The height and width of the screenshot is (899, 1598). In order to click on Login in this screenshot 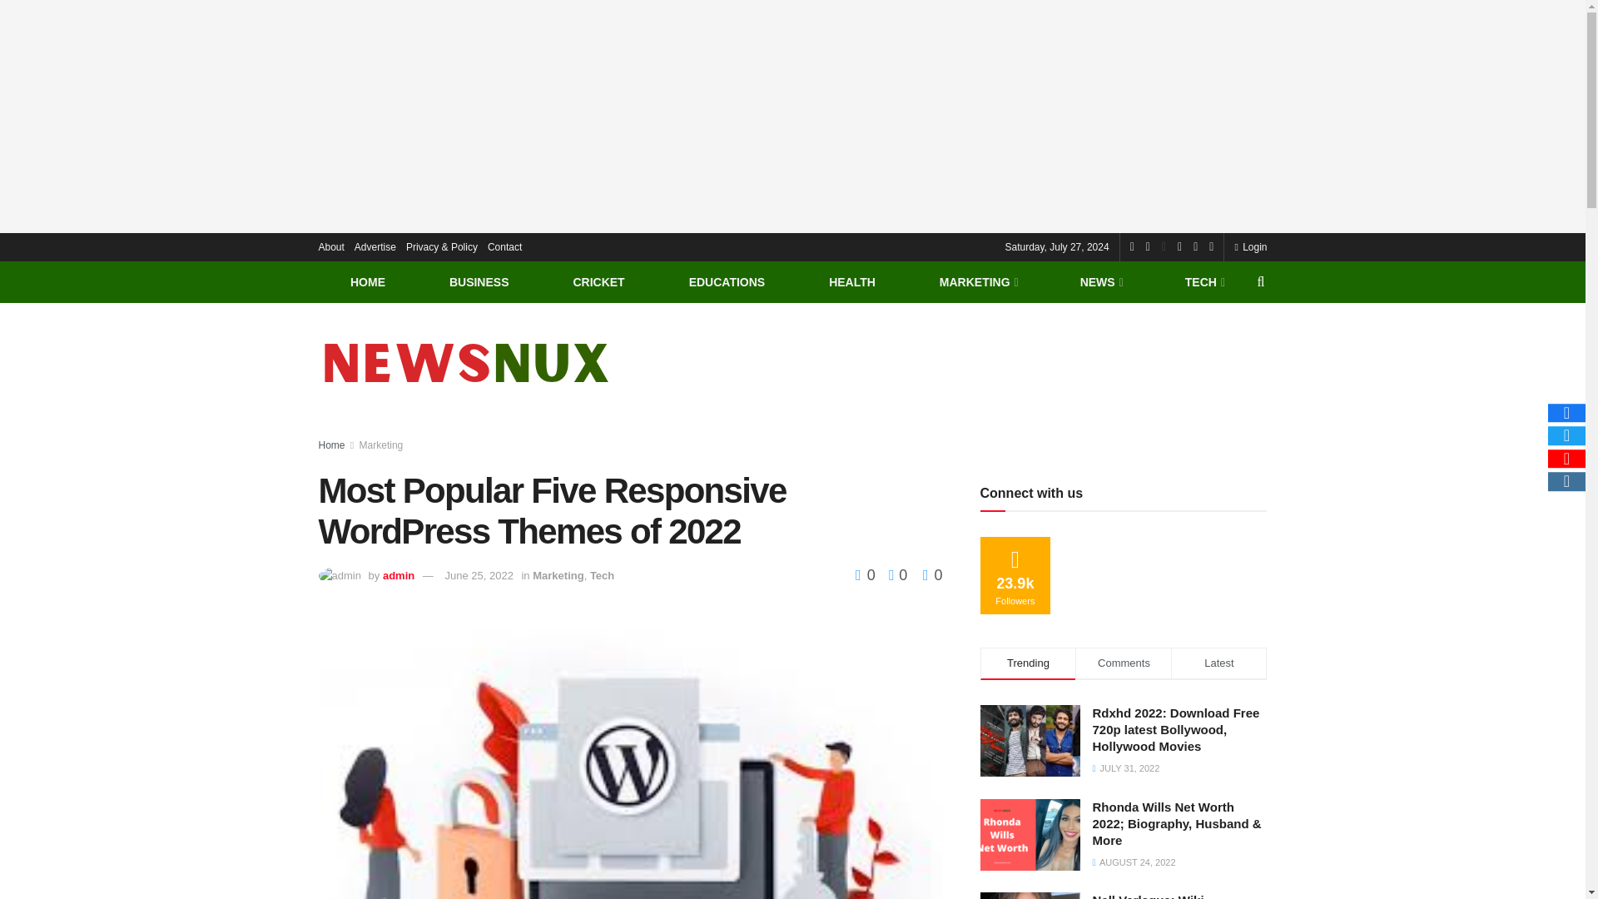, I will do `click(1250, 246)`.